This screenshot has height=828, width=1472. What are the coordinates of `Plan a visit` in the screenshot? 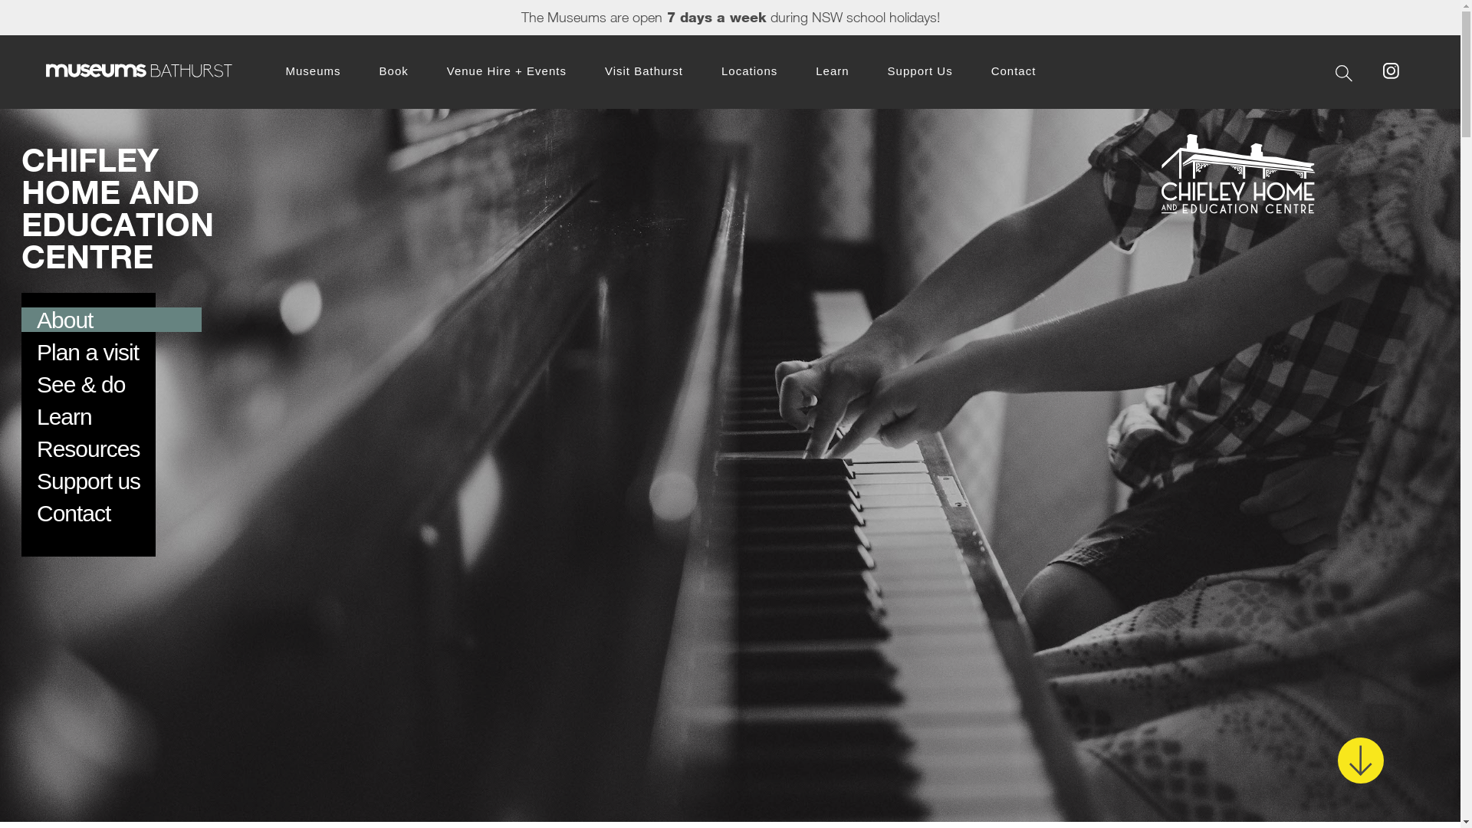 It's located at (87, 353).